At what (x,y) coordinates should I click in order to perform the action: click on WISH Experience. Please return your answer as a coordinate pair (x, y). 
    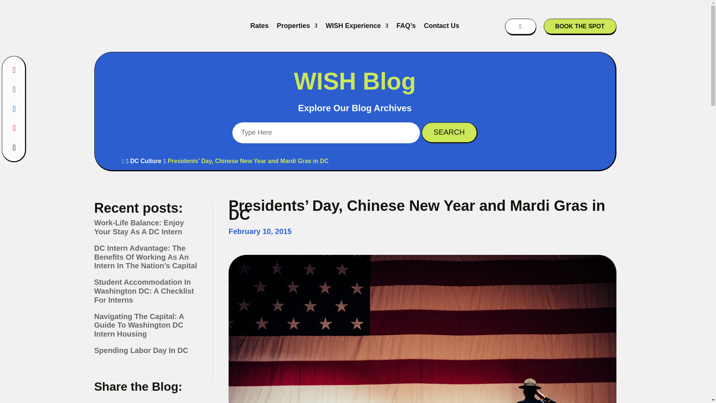
    Looking at the image, I should click on (357, 25).